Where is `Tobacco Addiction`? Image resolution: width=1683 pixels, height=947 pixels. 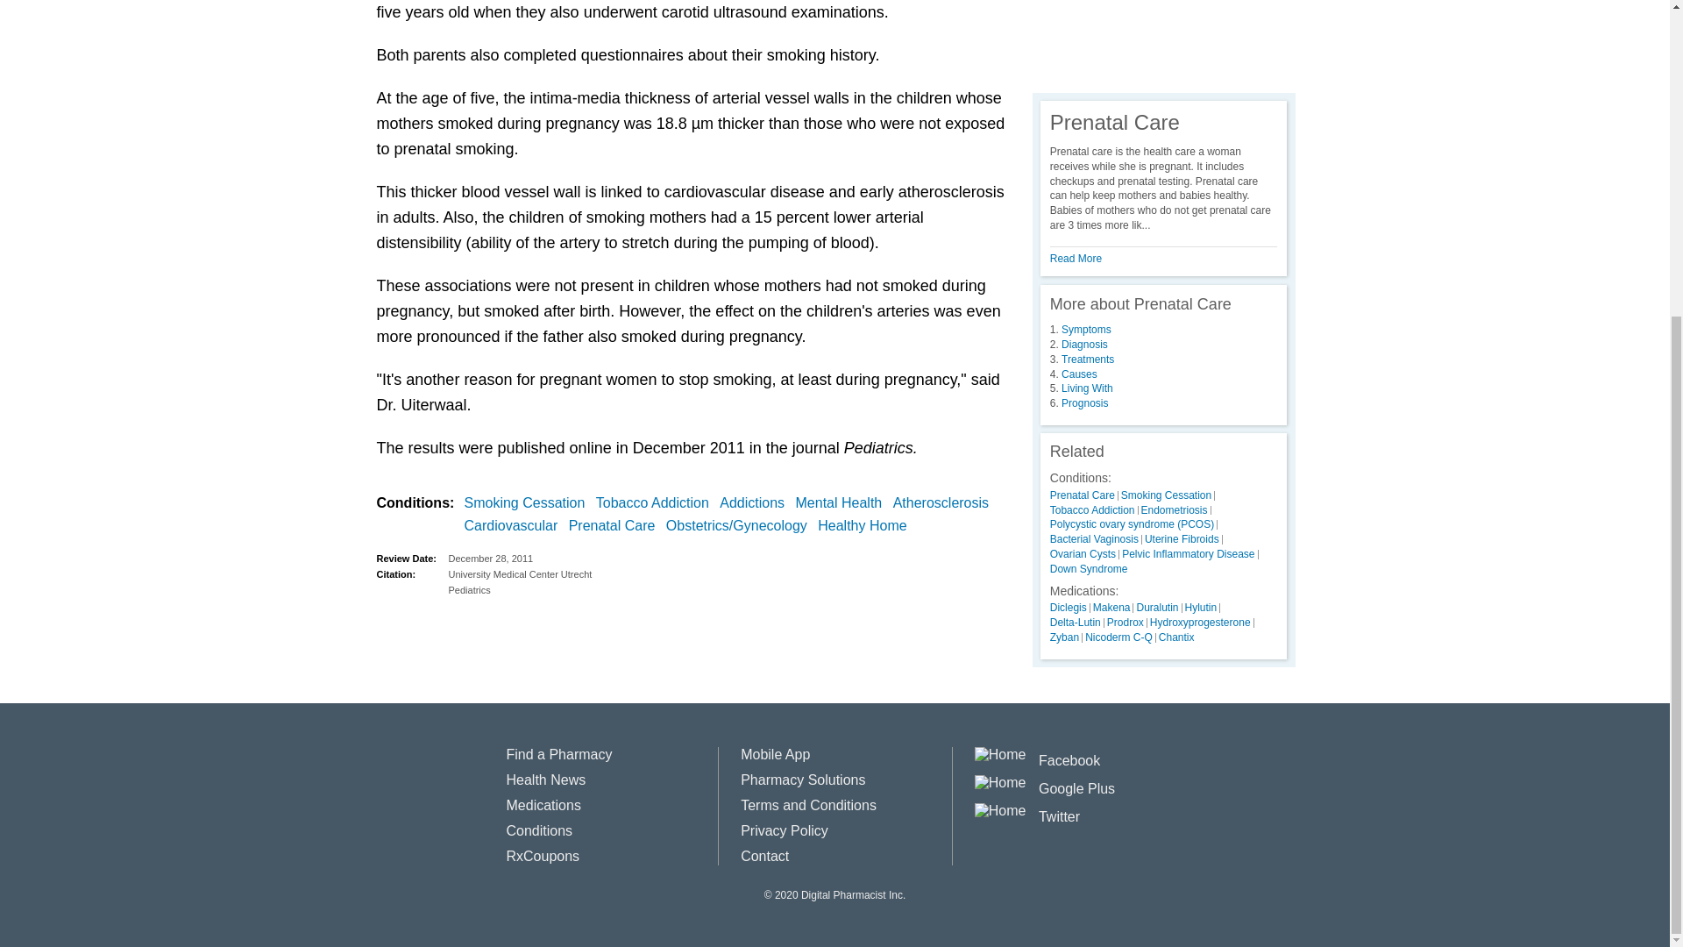 Tobacco Addiction is located at coordinates (656, 503).